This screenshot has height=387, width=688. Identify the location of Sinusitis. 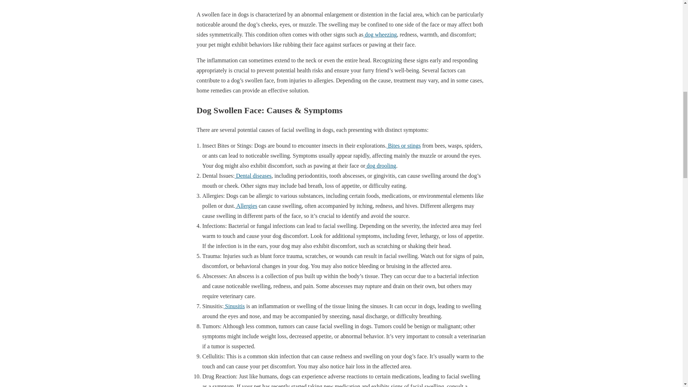
(234, 306).